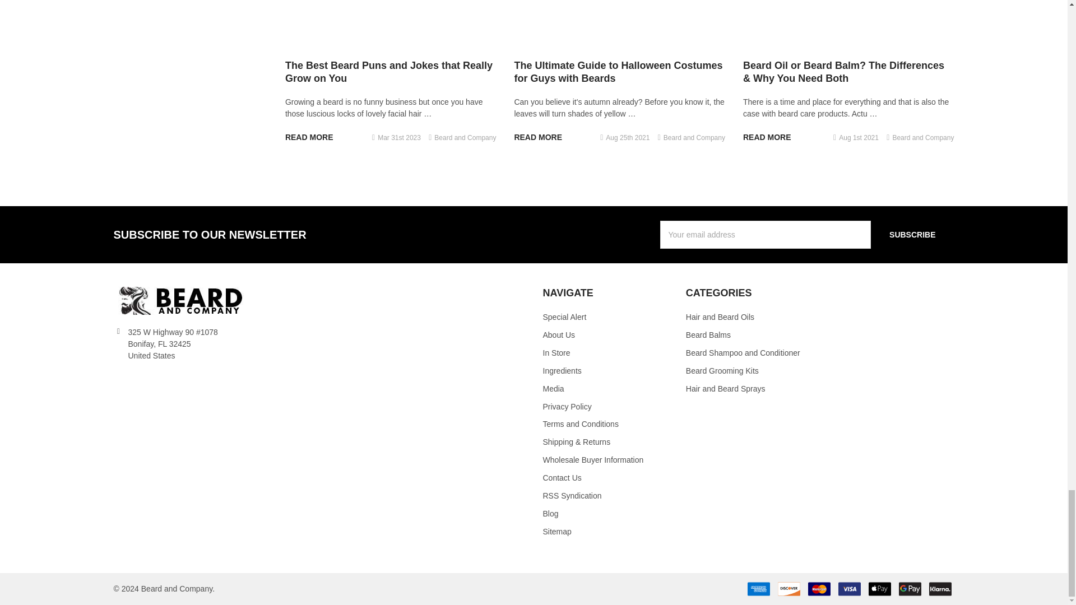 The height and width of the screenshot is (605, 1076). Describe the element at coordinates (390, 24) in the screenshot. I see `The Best Beard Puns and Jokes that Really Grow on You` at that location.